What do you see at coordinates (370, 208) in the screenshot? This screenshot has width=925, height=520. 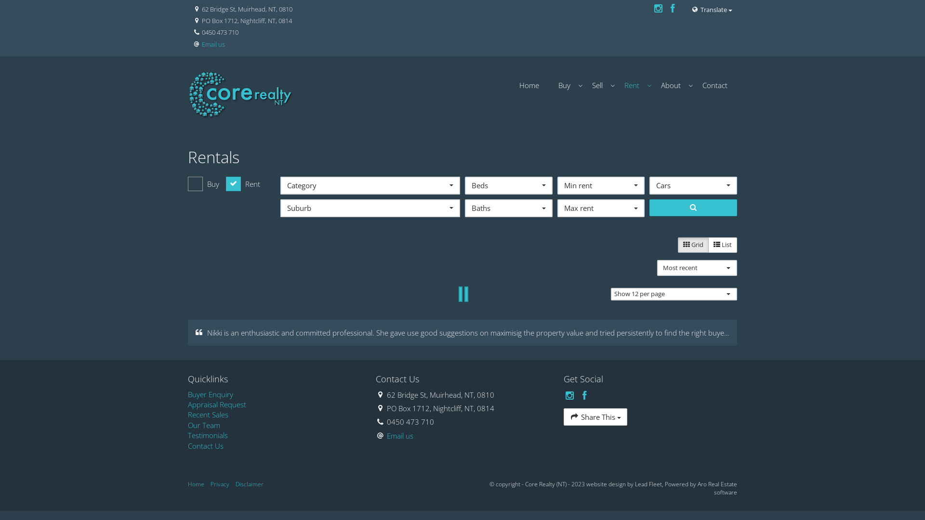 I see `Suburb
 ` at bounding box center [370, 208].